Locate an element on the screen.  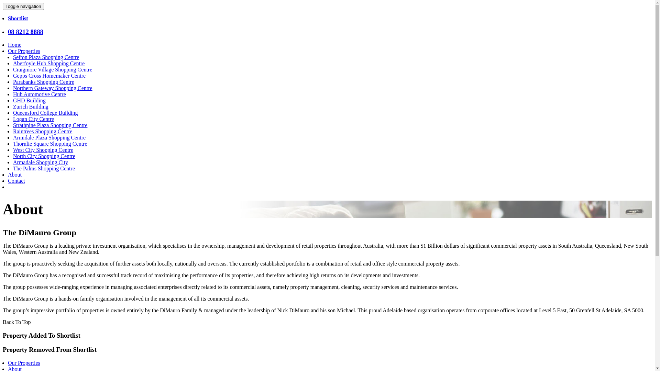
The Palms Shopping Centre is located at coordinates (44, 168).